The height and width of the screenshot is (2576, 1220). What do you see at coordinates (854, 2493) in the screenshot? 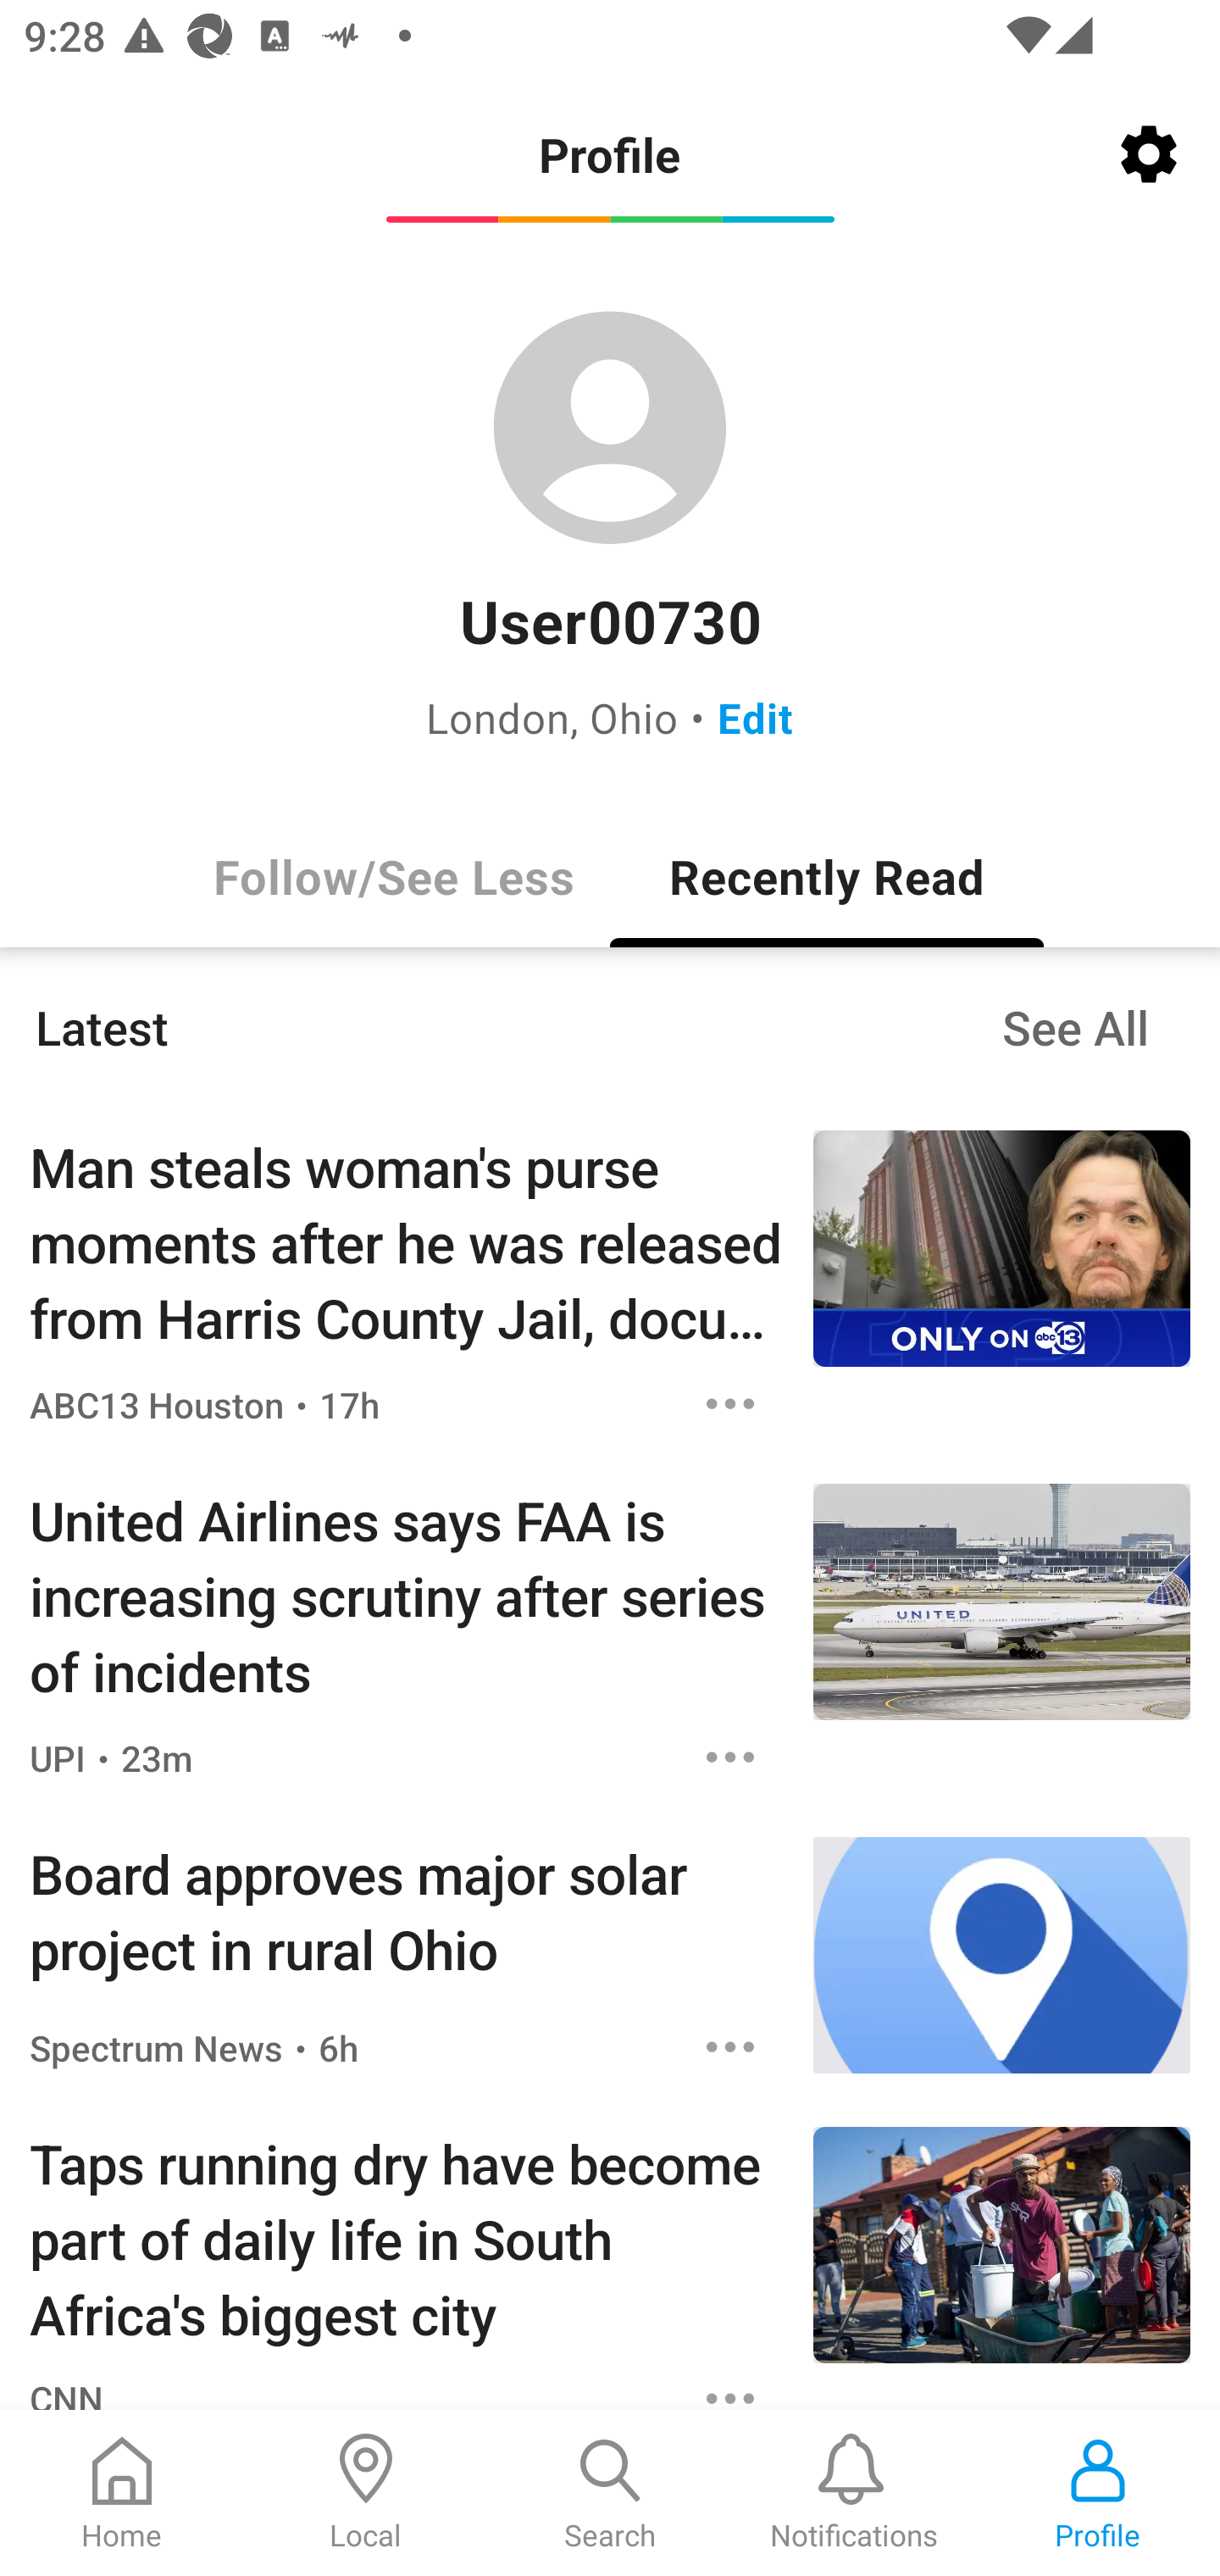
I see `Notifications` at bounding box center [854, 2493].